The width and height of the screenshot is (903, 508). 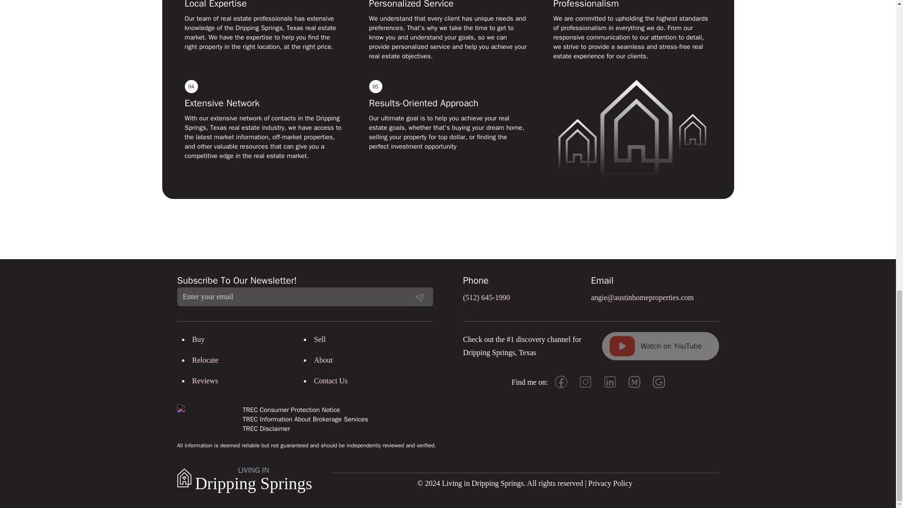 I want to click on Relocate, so click(x=205, y=360).